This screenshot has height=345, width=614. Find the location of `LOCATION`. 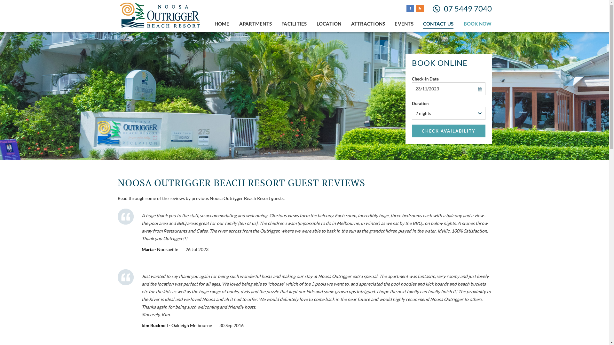

LOCATION is located at coordinates (329, 24).